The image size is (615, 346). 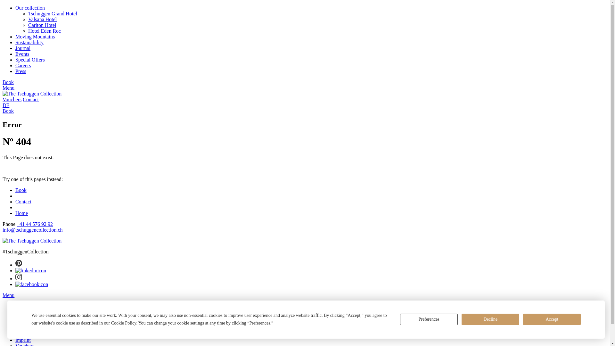 What do you see at coordinates (8, 82) in the screenshot?
I see `Book` at bounding box center [8, 82].